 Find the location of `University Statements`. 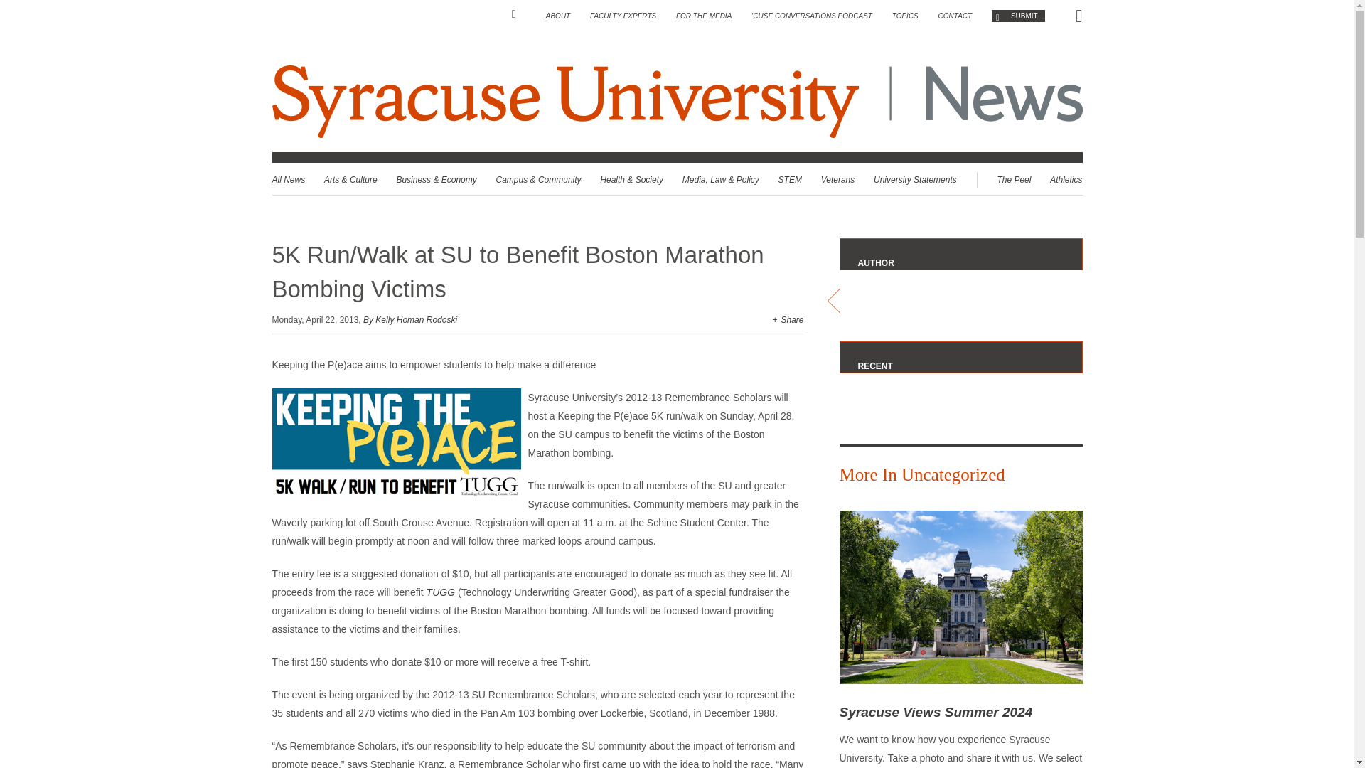

University Statements is located at coordinates (914, 180).